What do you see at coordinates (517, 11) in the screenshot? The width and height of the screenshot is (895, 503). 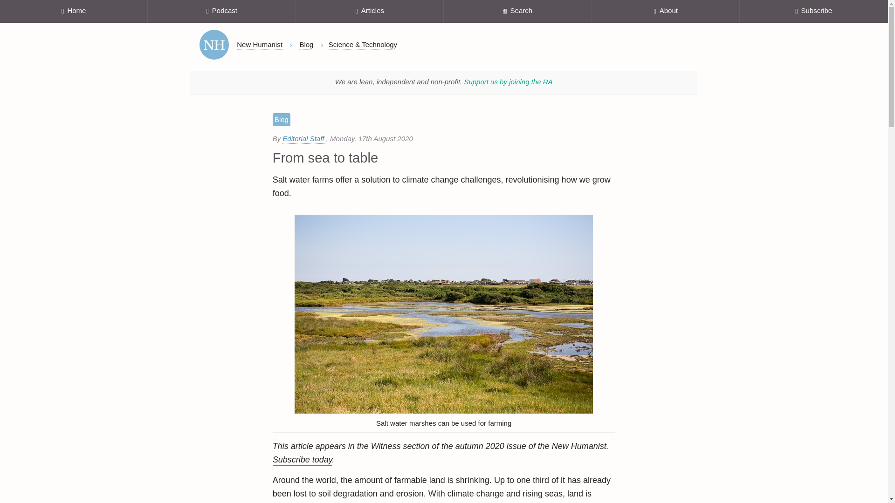 I see `Search` at bounding box center [517, 11].